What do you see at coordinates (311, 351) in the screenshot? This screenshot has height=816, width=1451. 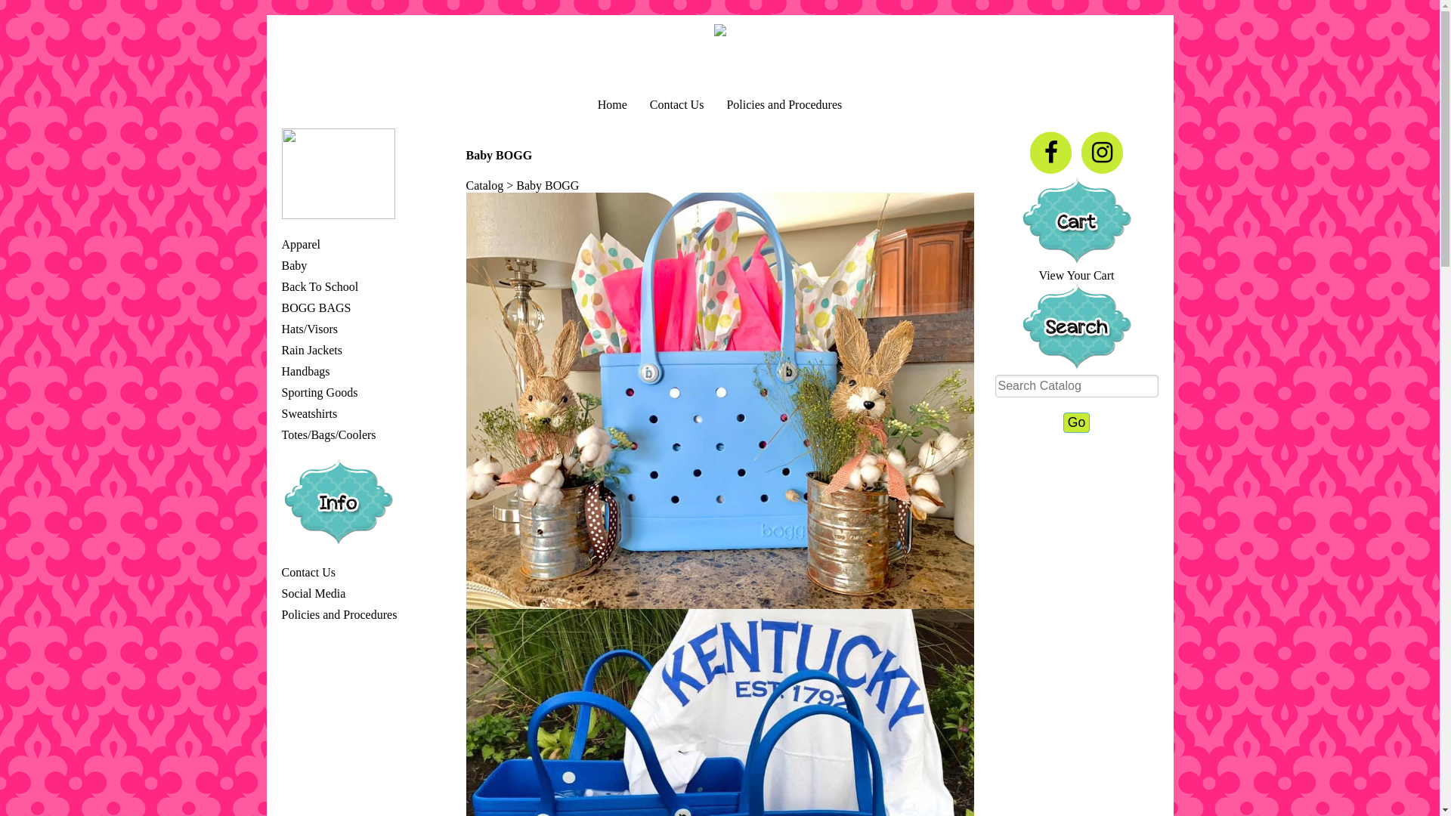 I see `Rain Jackets` at bounding box center [311, 351].